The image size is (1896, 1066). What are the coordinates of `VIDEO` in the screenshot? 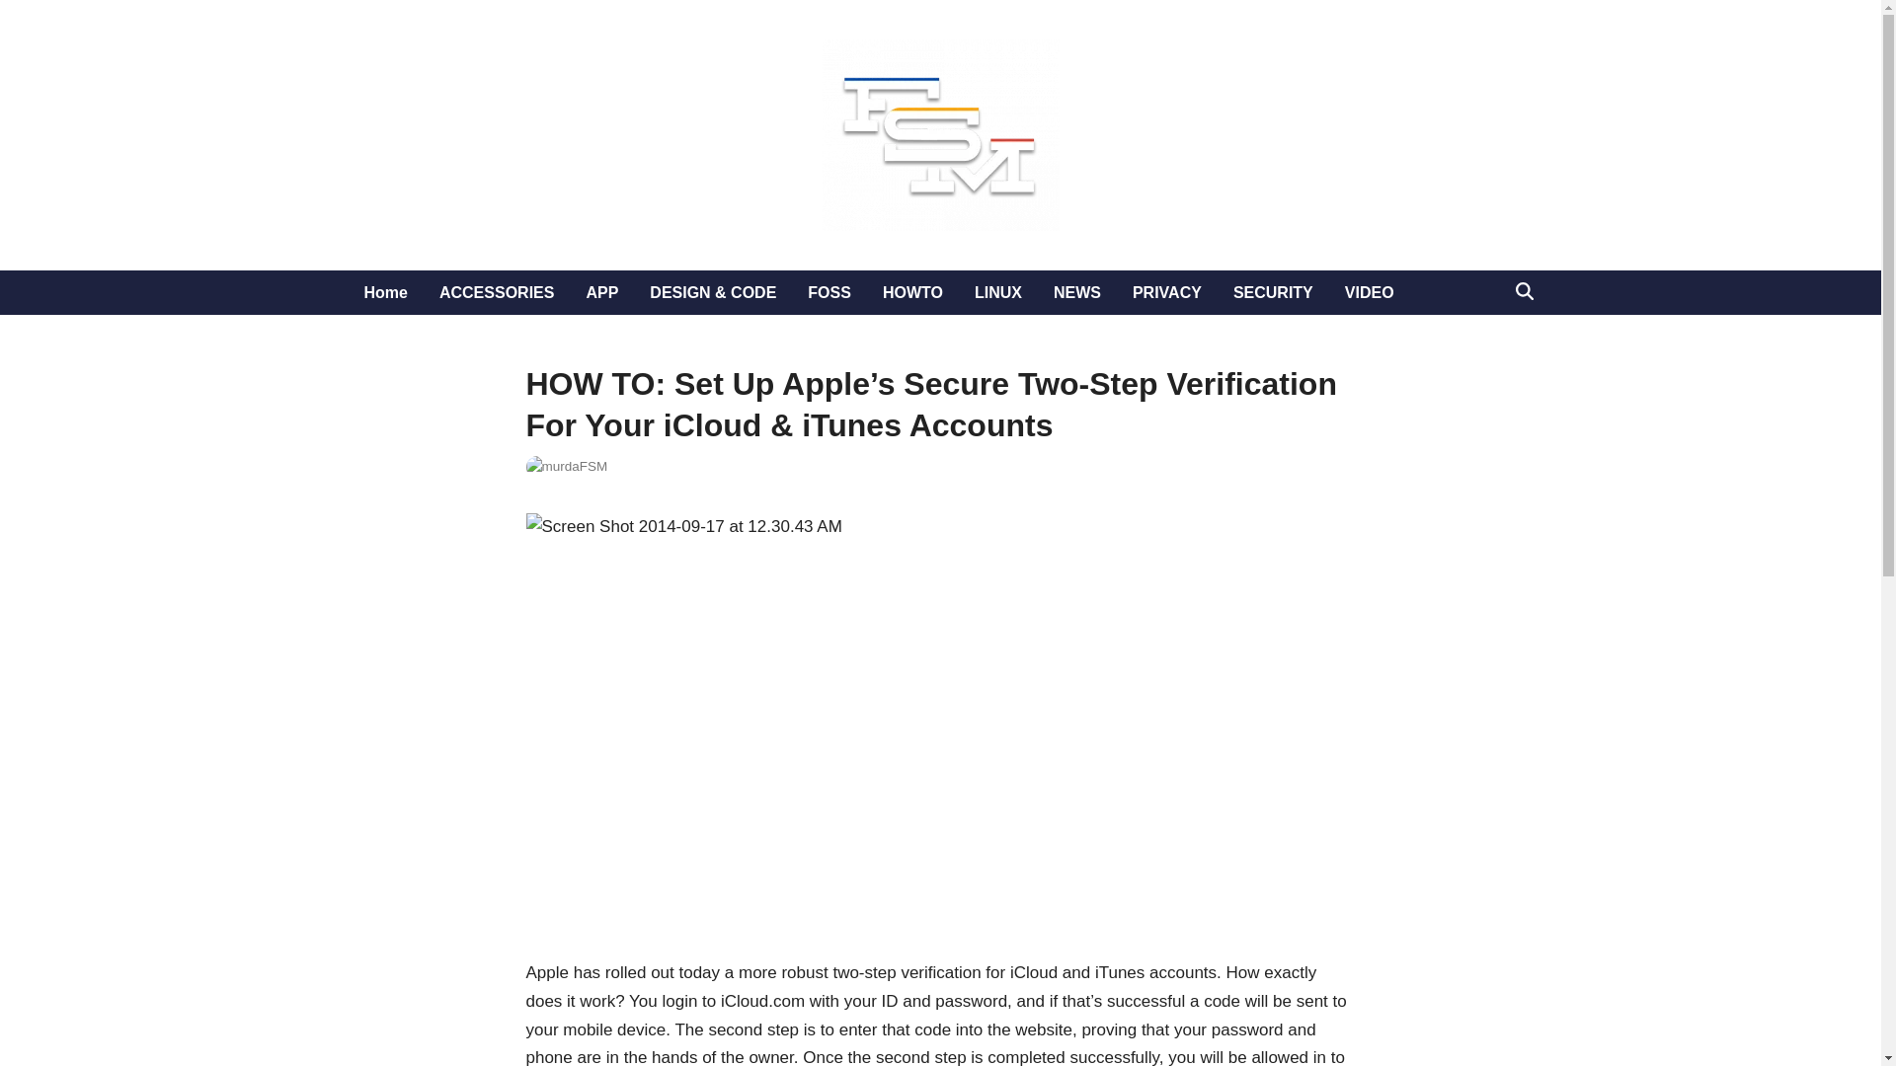 It's located at (1369, 292).